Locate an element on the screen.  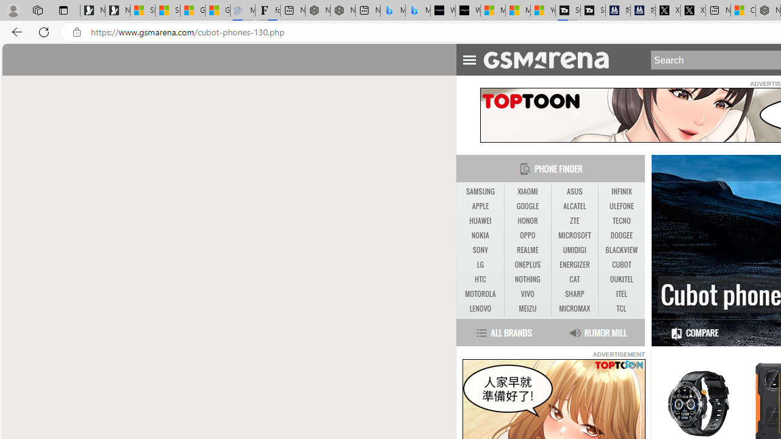
ULEFONE is located at coordinates (621, 206).